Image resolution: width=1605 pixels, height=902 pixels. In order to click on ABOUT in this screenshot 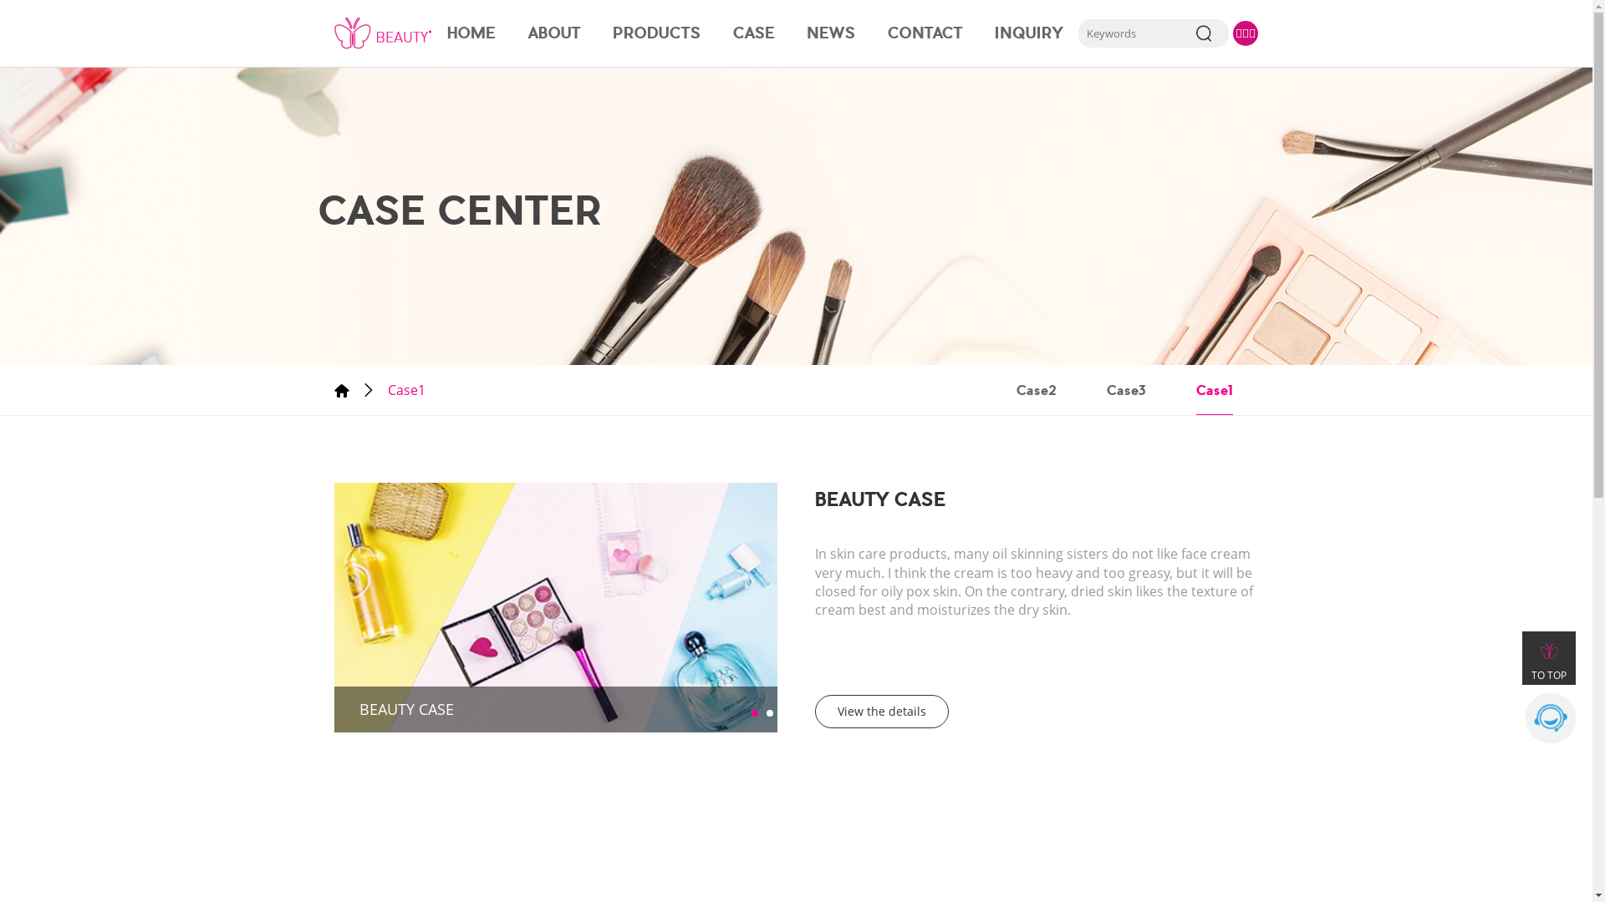, I will do `click(555, 33)`.